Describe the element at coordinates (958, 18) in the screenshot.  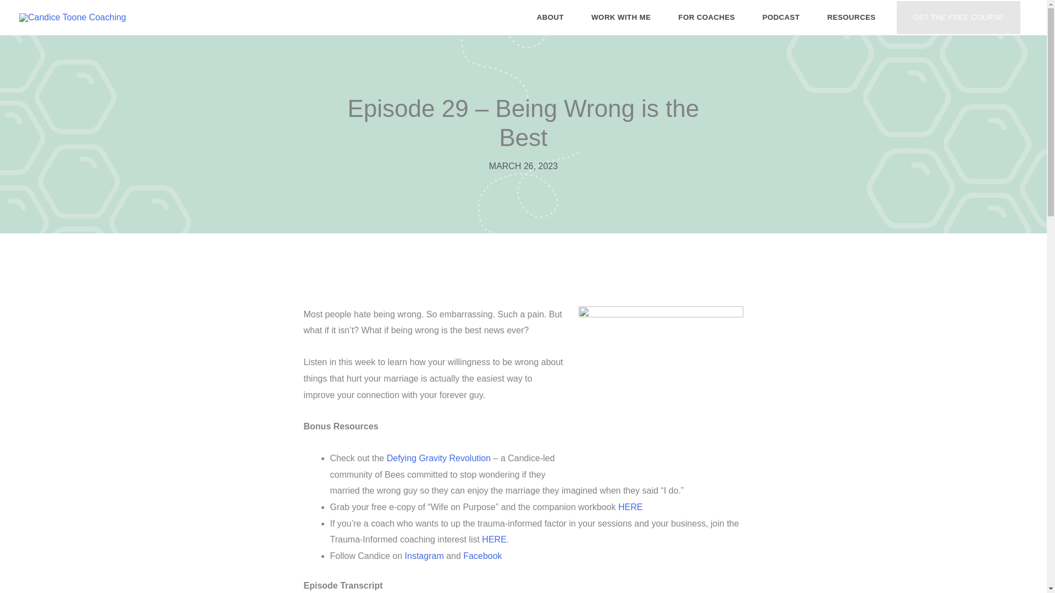
I see `GET THE FREE COURSE` at that location.